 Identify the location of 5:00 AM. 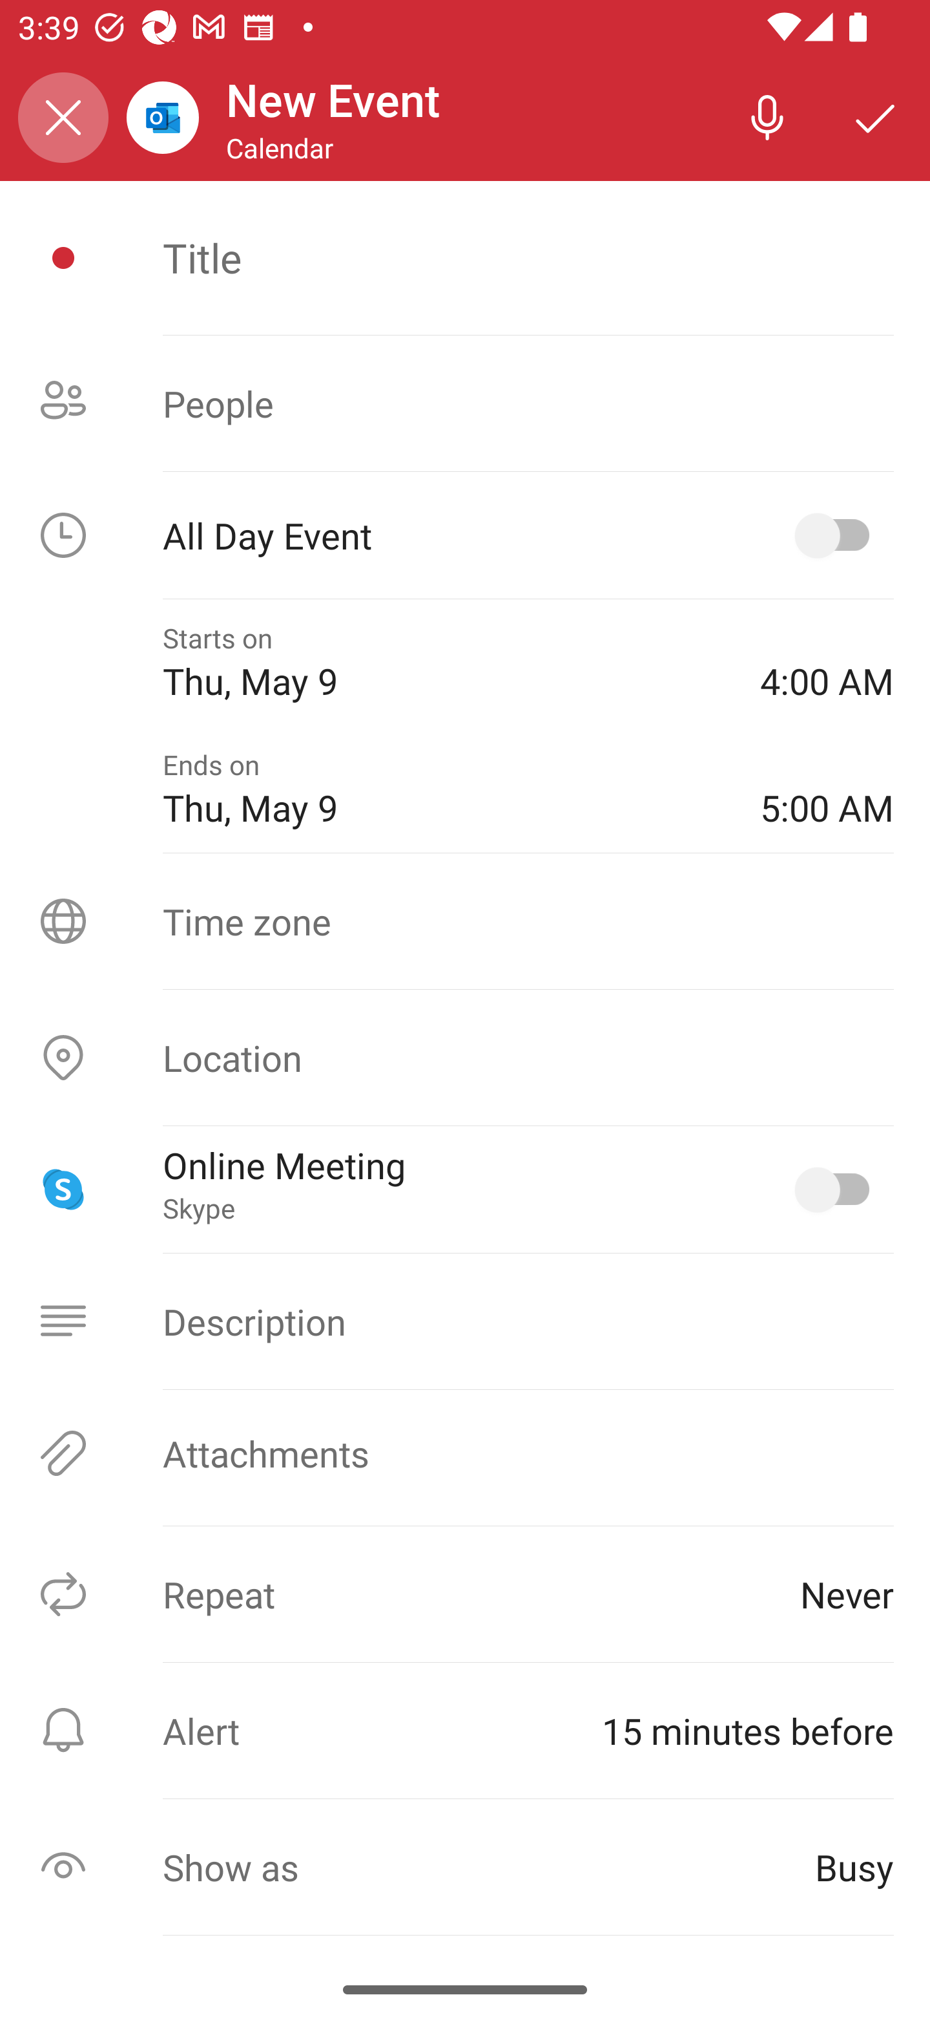
(827, 789).